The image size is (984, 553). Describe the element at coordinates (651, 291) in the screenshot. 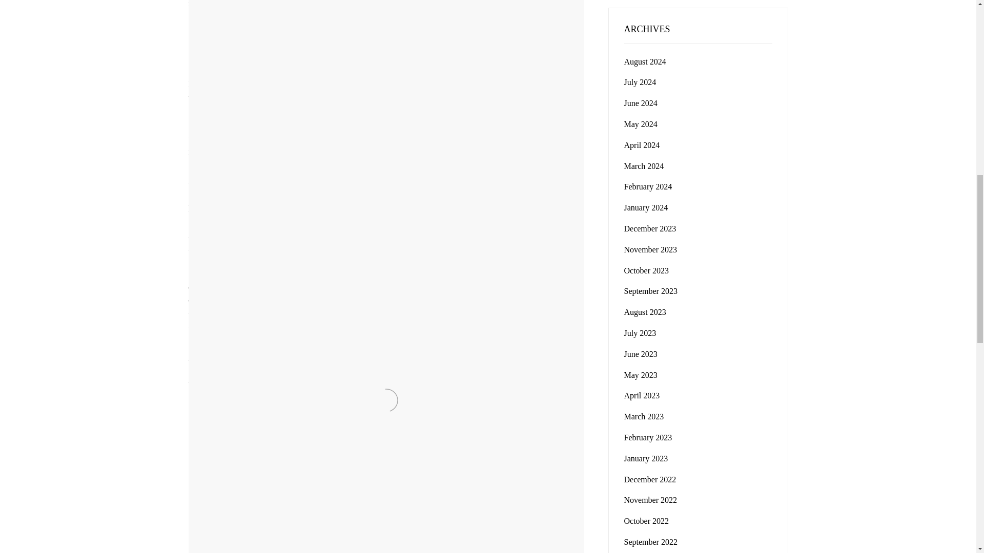

I see `January 2024` at that location.